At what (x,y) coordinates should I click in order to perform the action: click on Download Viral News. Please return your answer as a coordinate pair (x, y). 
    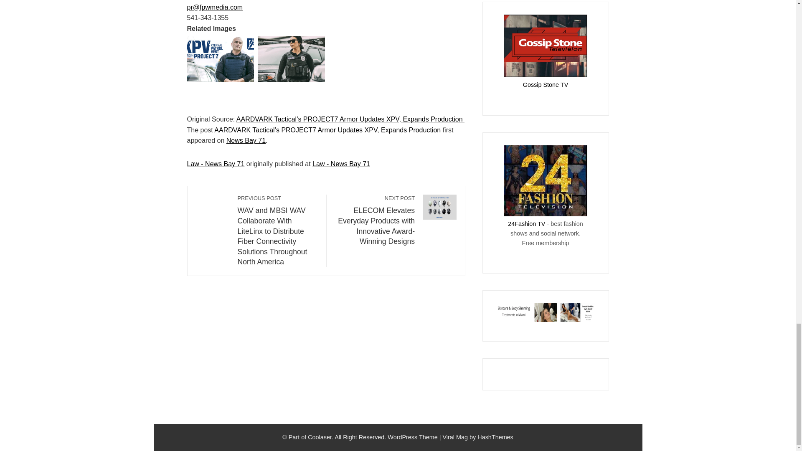
    Looking at the image, I should click on (455, 437).